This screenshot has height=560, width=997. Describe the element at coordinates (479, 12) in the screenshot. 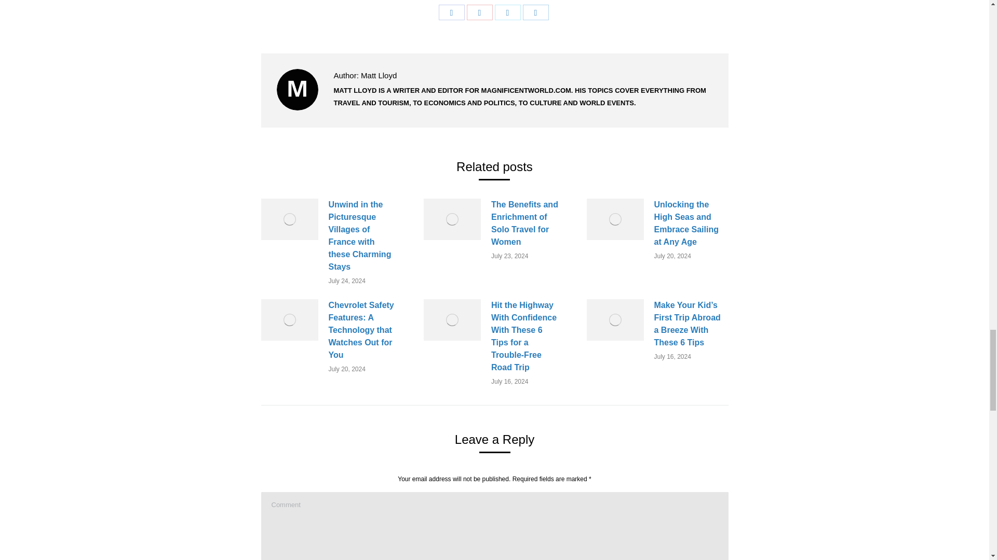

I see `Pinterest` at that location.